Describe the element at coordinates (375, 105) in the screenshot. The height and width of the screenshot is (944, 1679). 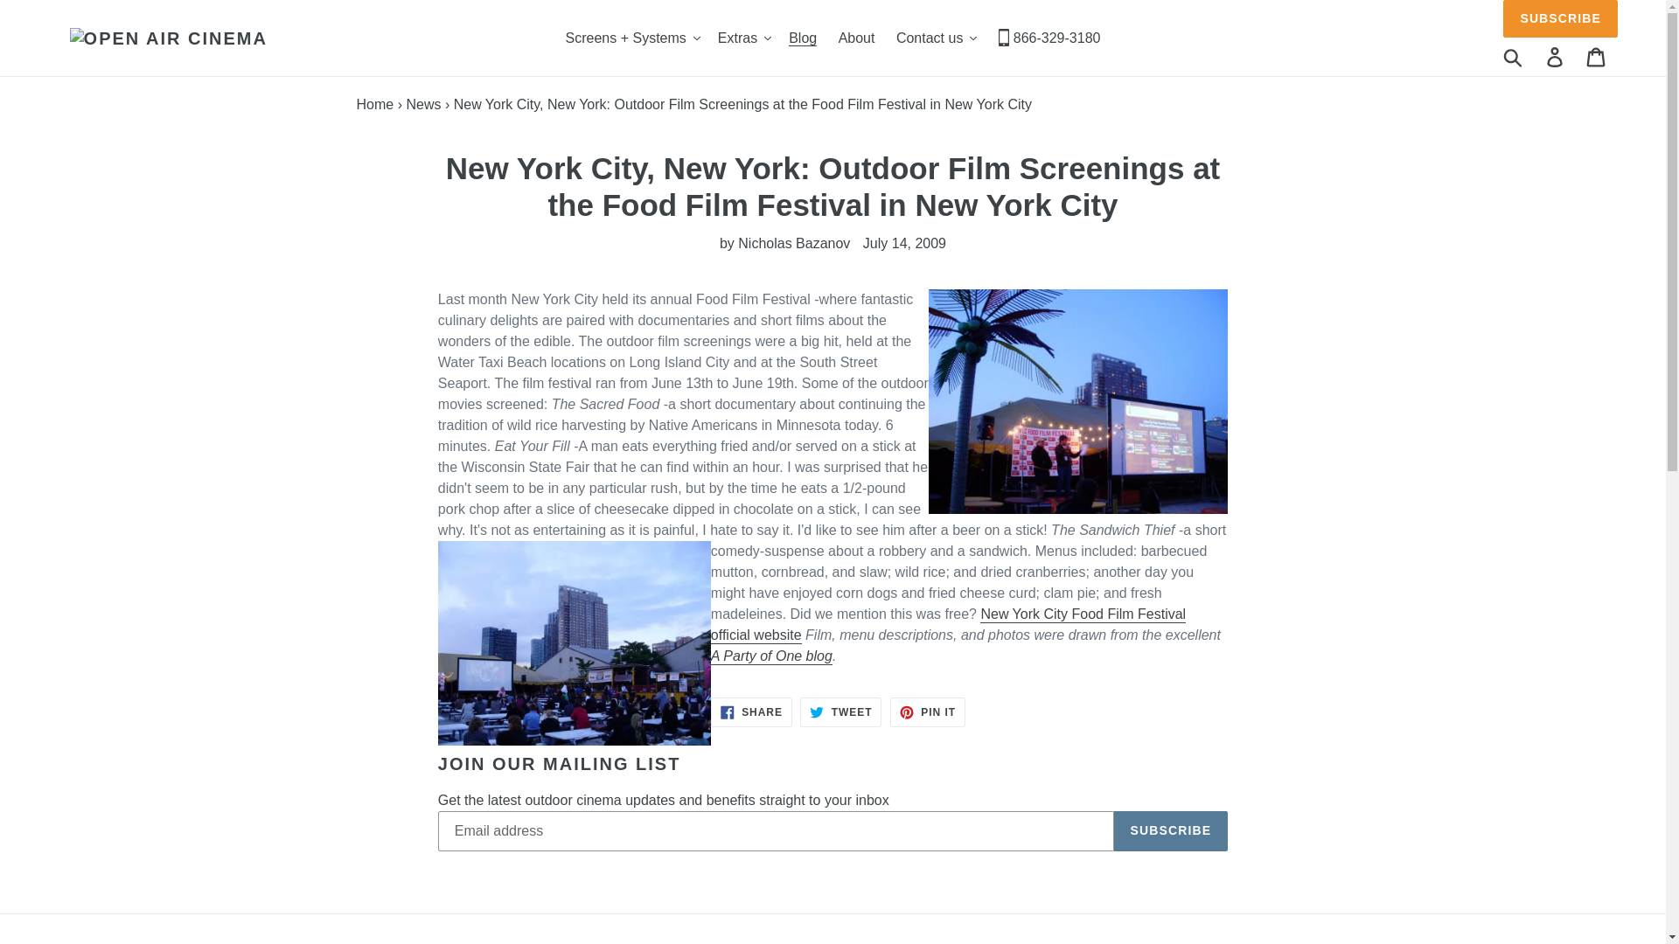
I see `Home` at that location.